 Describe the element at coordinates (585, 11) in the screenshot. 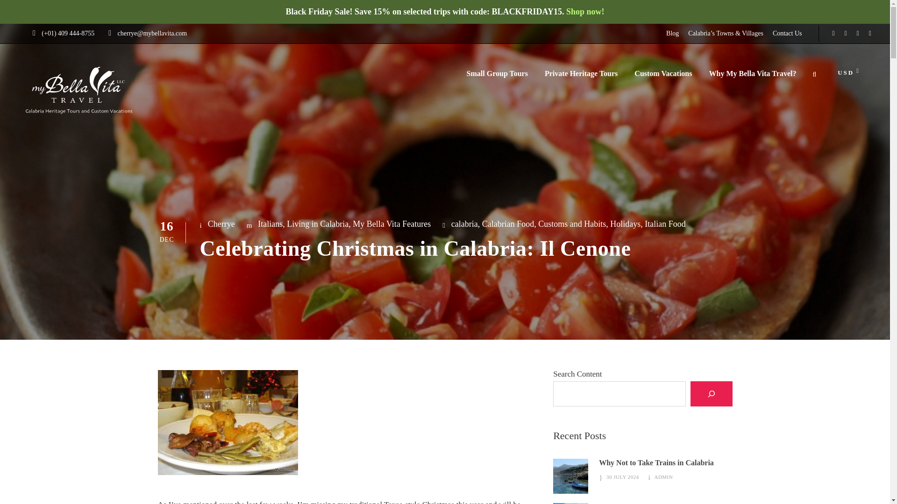

I see `Shop now!` at that location.